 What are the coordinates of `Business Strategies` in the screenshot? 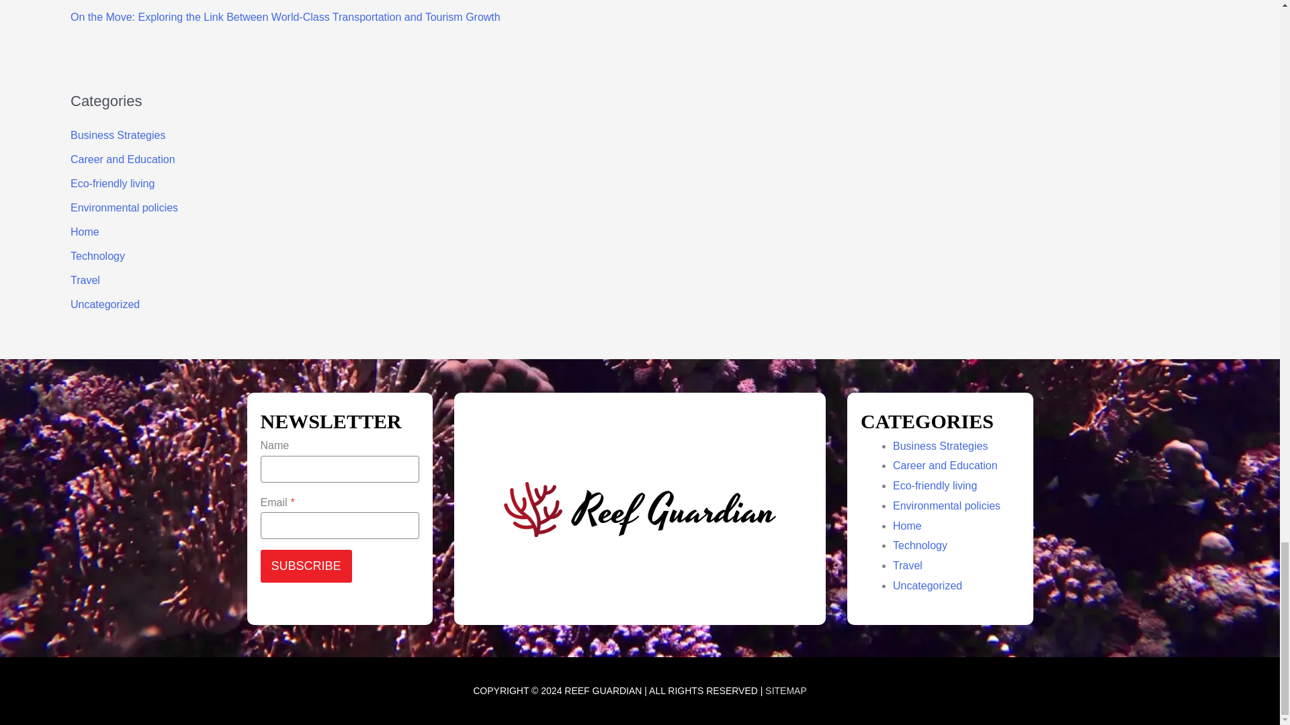 It's located at (940, 446).